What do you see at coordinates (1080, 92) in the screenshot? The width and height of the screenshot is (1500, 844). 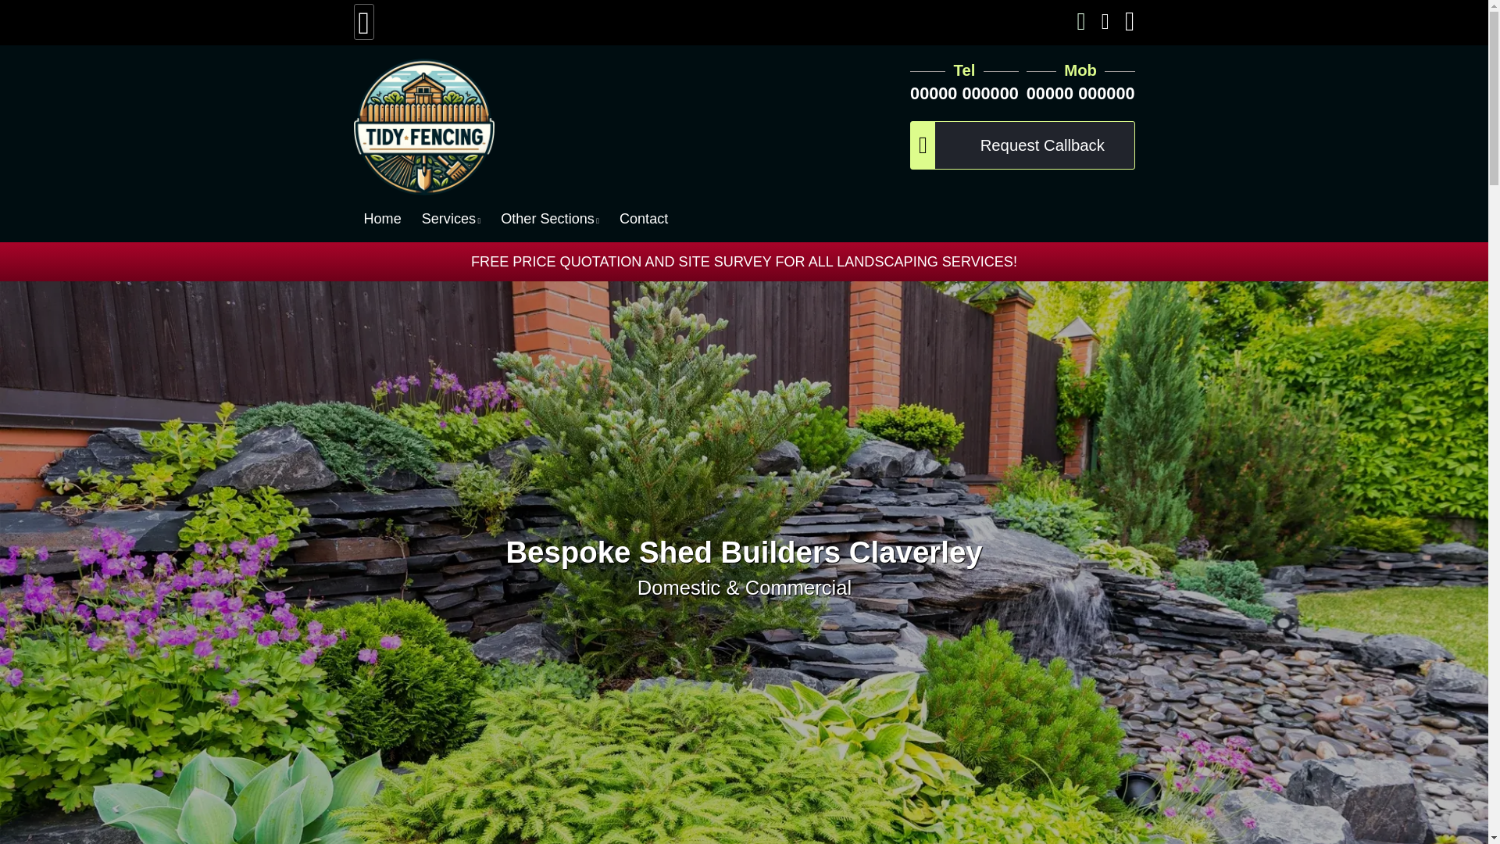 I see `00000 000000` at bounding box center [1080, 92].